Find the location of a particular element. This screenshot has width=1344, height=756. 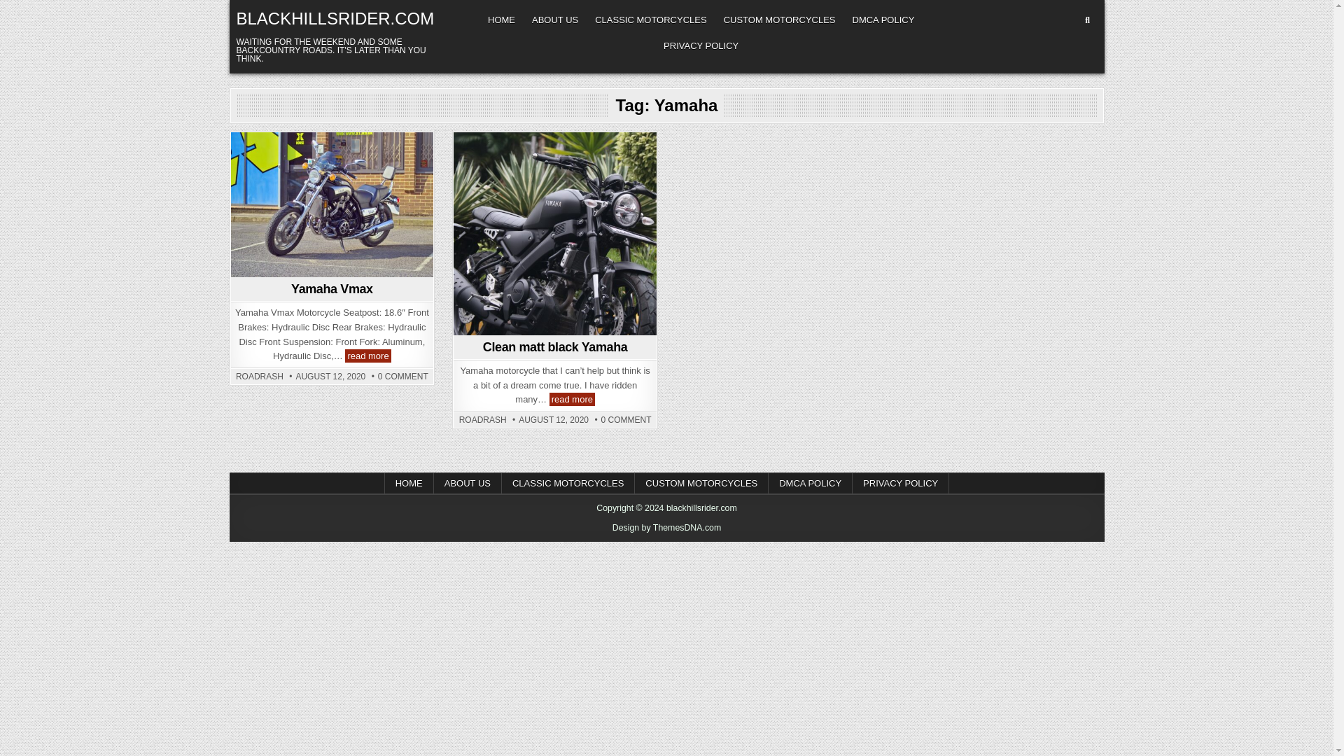

HOME is located at coordinates (409, 483).